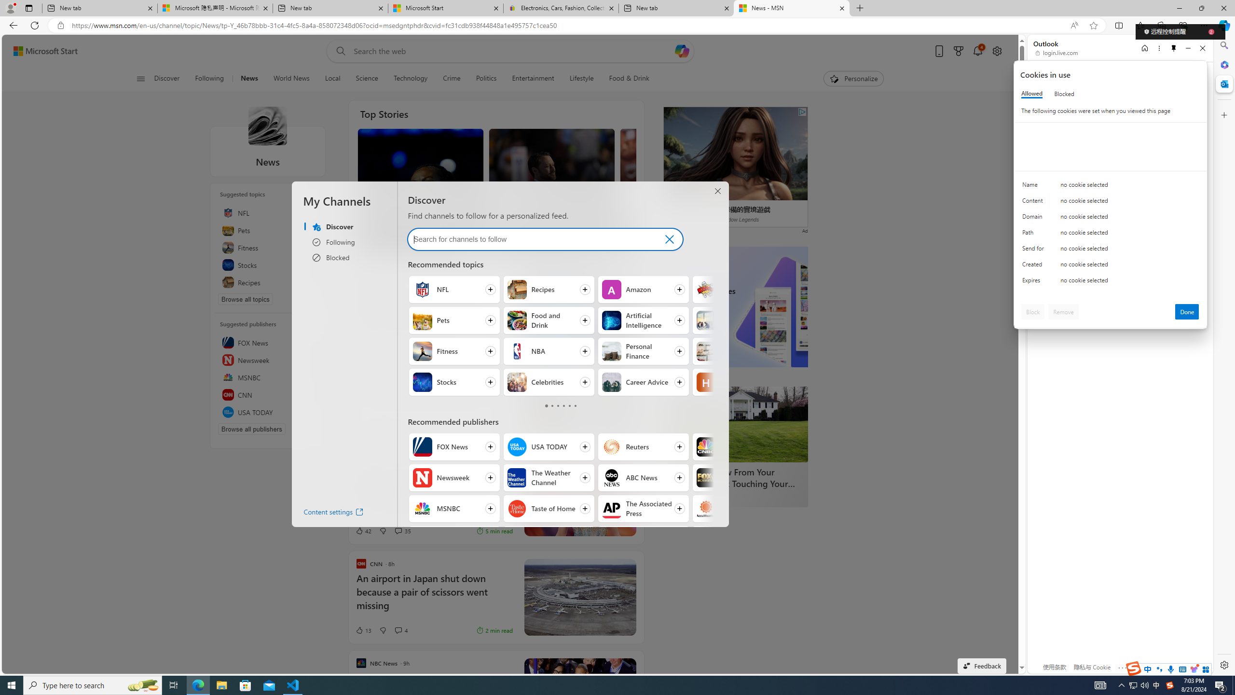 This screenshot has height=695, width=1235. I want to click on Home Decor, so click(706, 351).